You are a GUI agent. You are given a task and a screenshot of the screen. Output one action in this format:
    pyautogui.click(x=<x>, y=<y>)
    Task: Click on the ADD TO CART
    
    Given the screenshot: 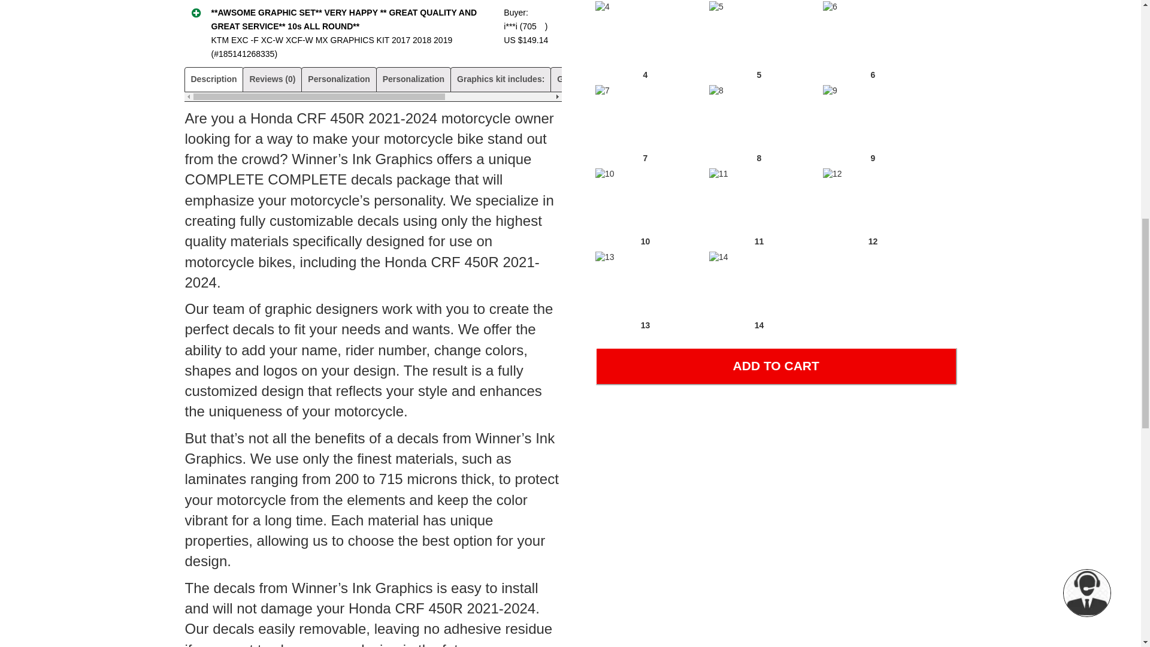 What is the action you would take?
    pyautogui.click(x=776, y=365)
    